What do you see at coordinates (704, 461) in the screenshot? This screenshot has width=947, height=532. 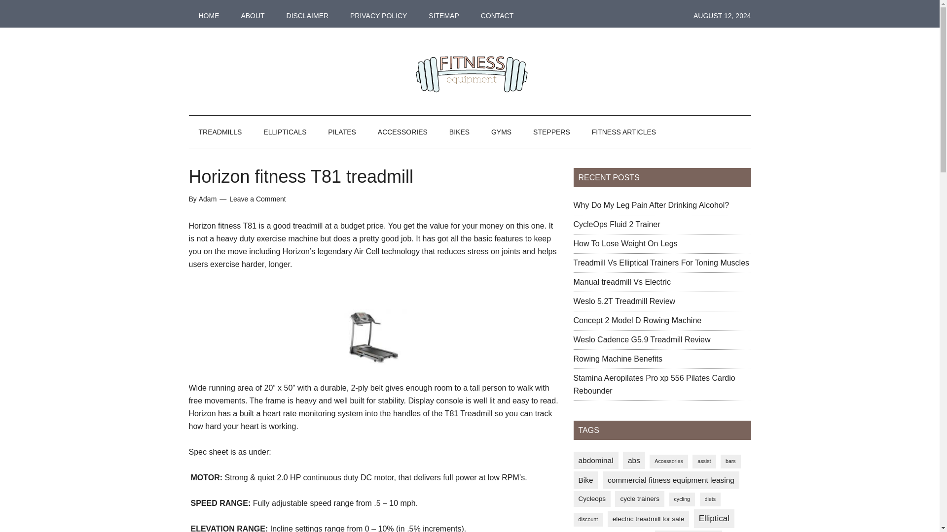 I see `assist` at bounding box center [704, 461].